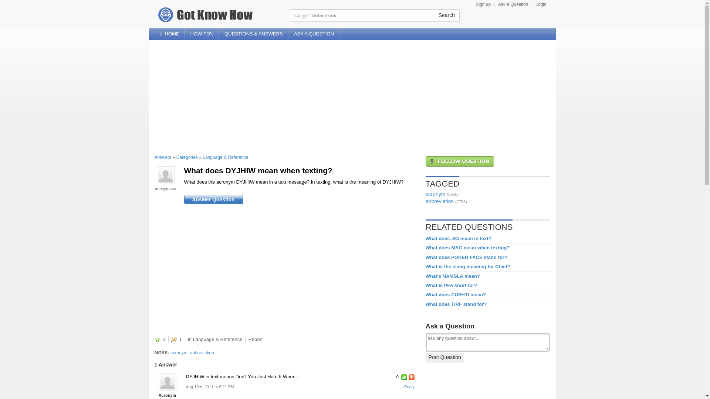 The width and height of the screenshot is (710, 399). I want to click on abbreviation, so click(202, 353).